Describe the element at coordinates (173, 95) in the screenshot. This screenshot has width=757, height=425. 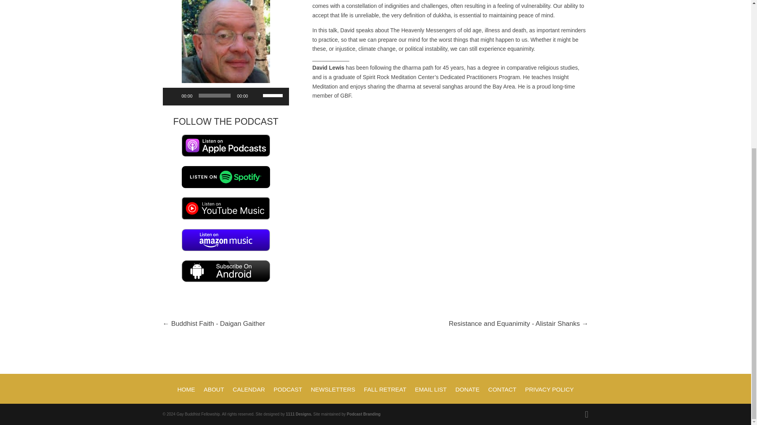
I see `Play` at that location.